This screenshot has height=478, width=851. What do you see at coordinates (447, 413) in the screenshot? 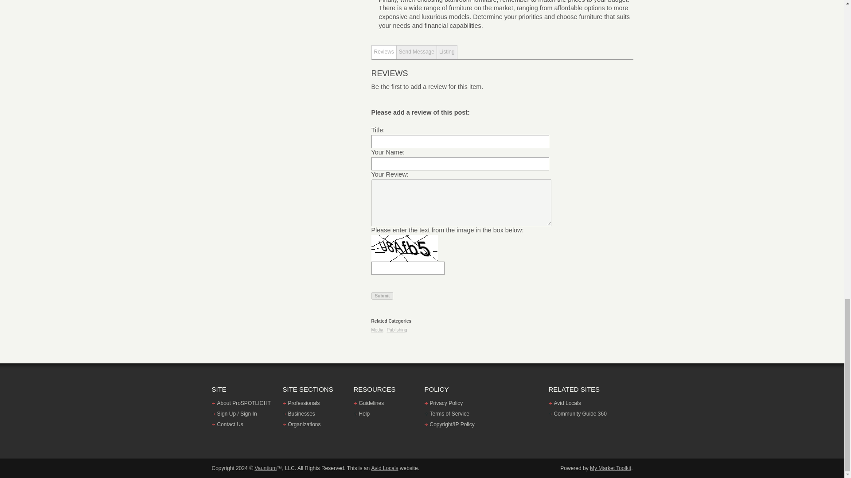
I see `Terms of Service` at bounding box center [447, 413].